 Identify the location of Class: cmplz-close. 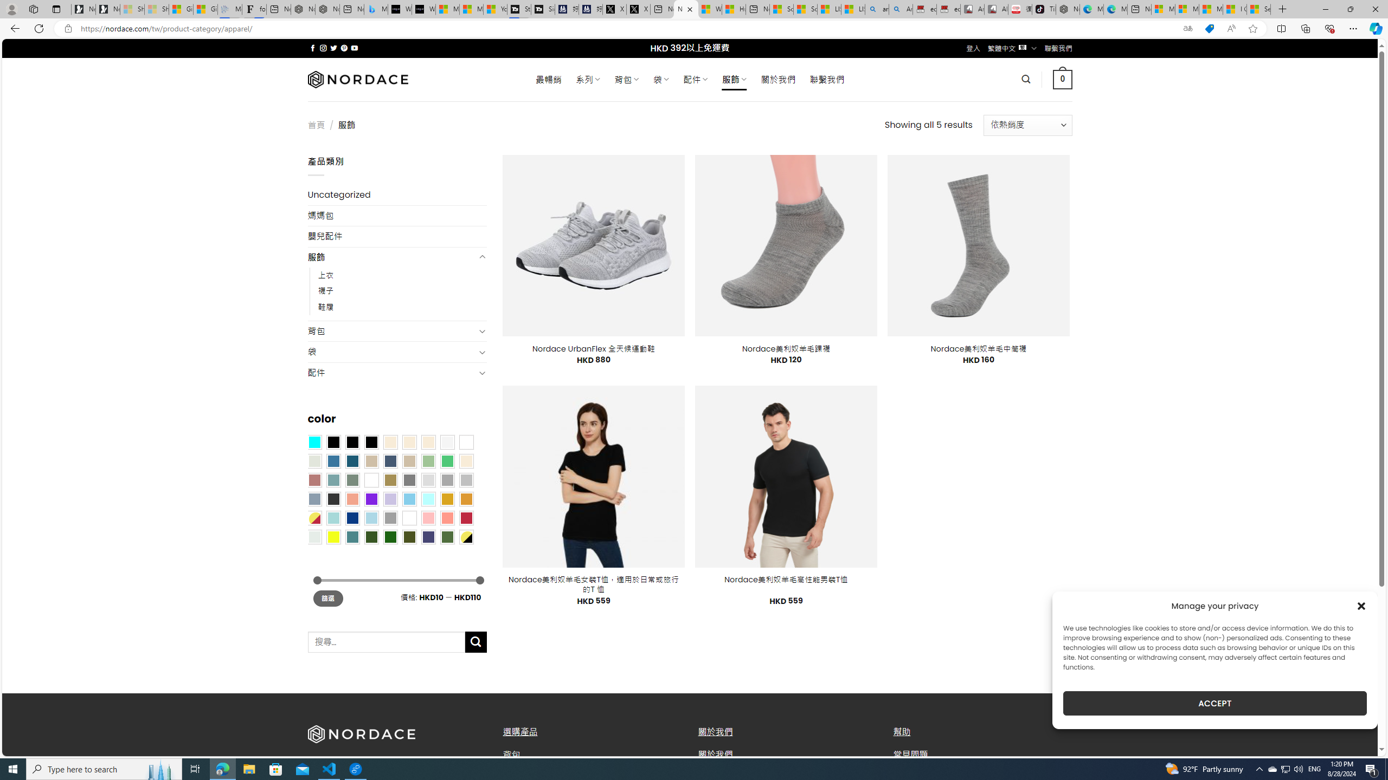
(1361, 606).